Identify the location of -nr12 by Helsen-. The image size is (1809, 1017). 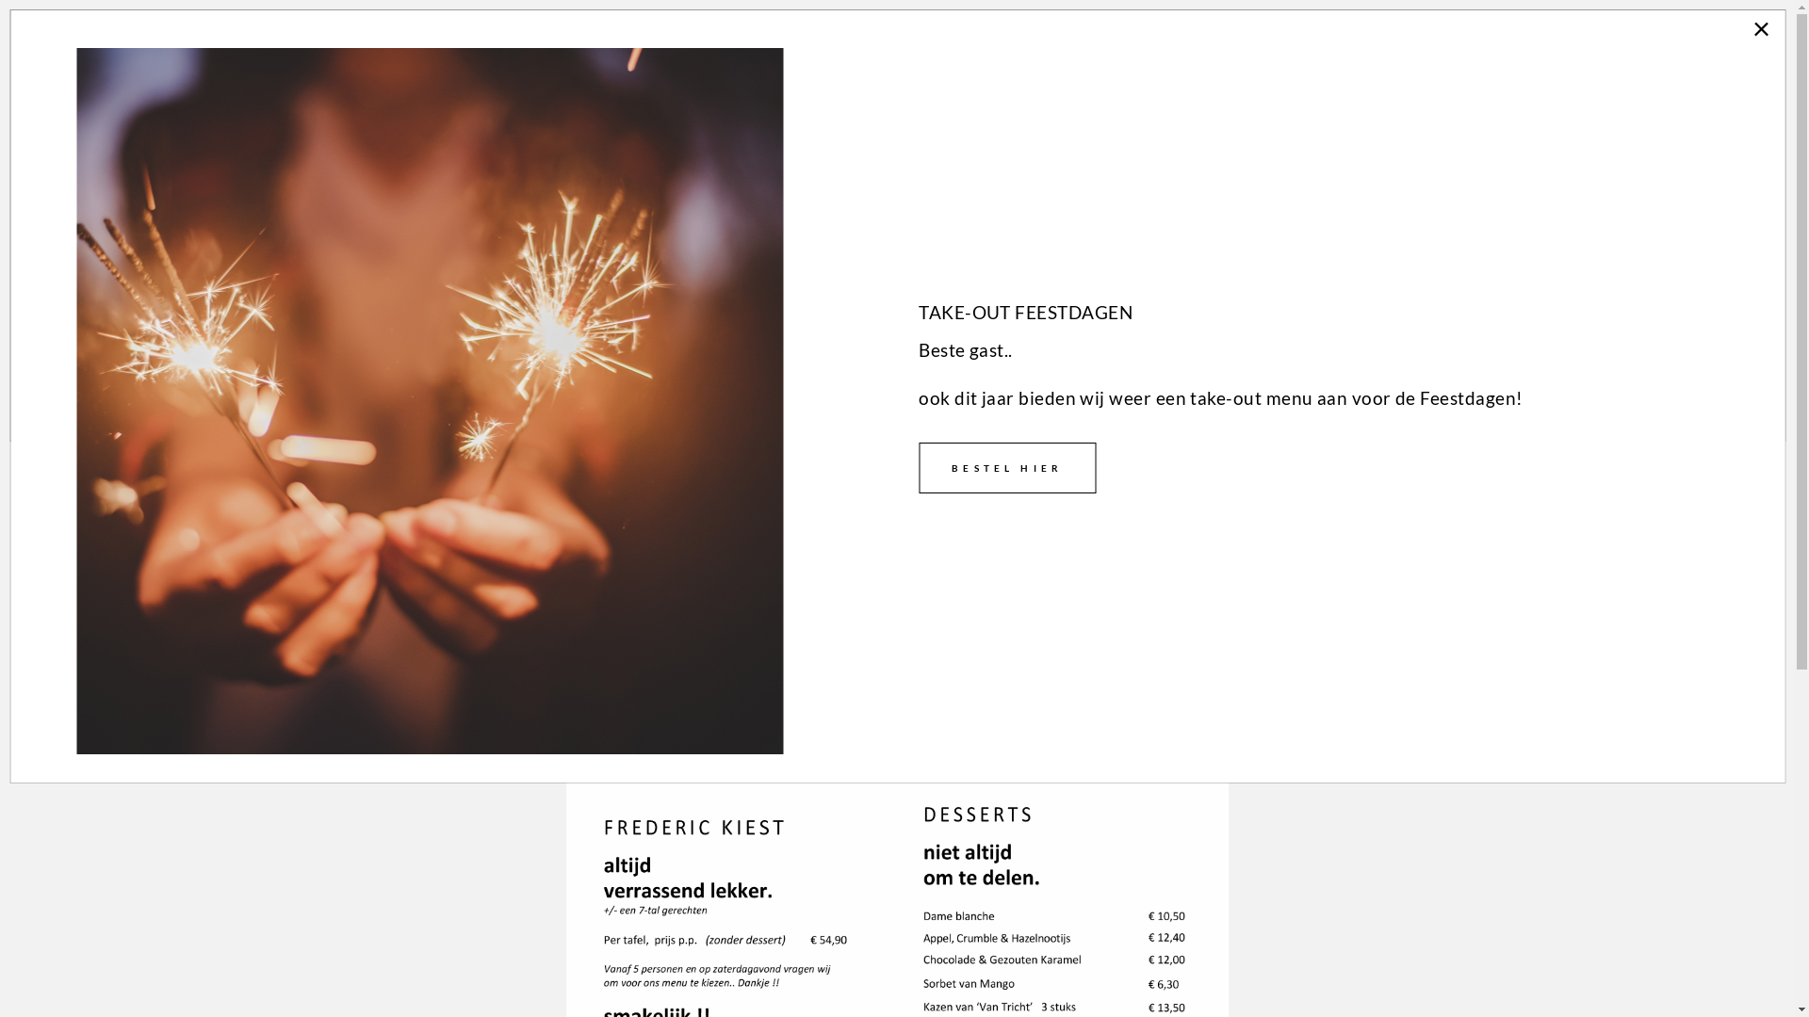
(464, 287).